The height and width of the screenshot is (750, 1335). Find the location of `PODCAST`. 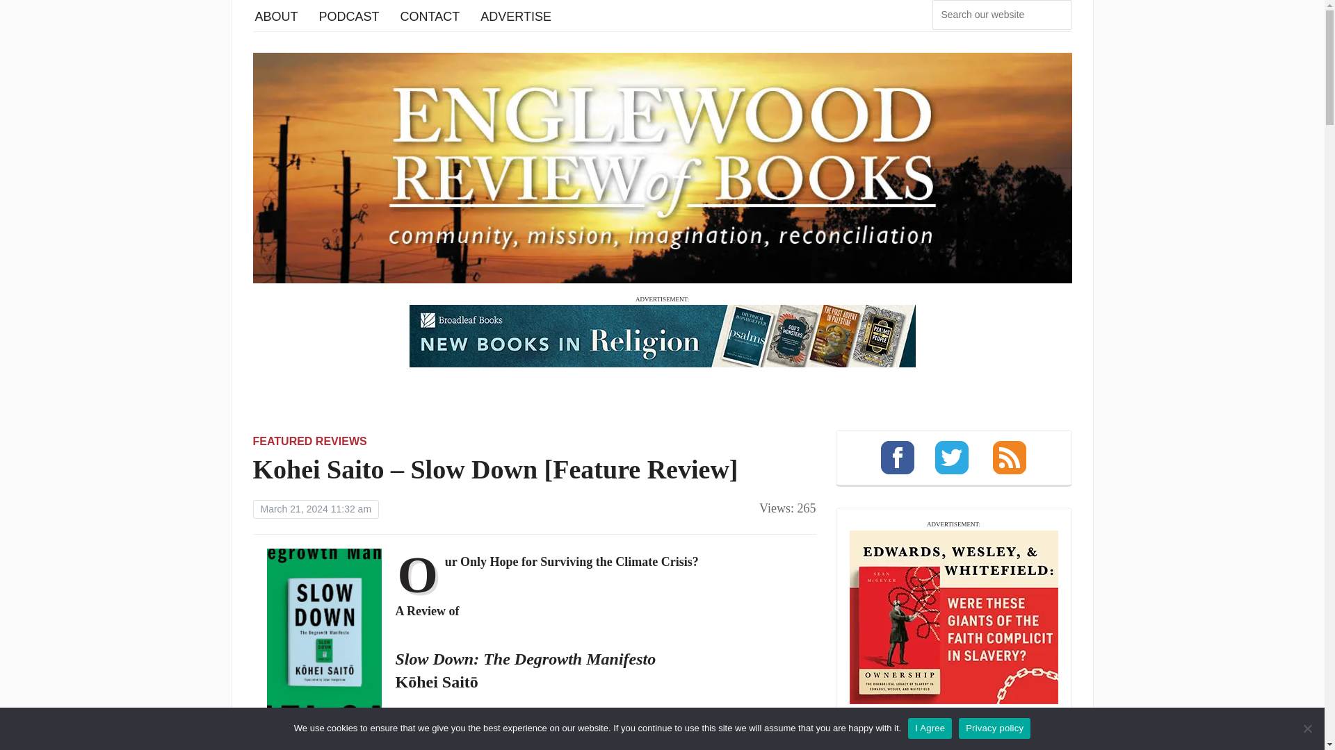

PODCAST is located at coordinates (349, 15).